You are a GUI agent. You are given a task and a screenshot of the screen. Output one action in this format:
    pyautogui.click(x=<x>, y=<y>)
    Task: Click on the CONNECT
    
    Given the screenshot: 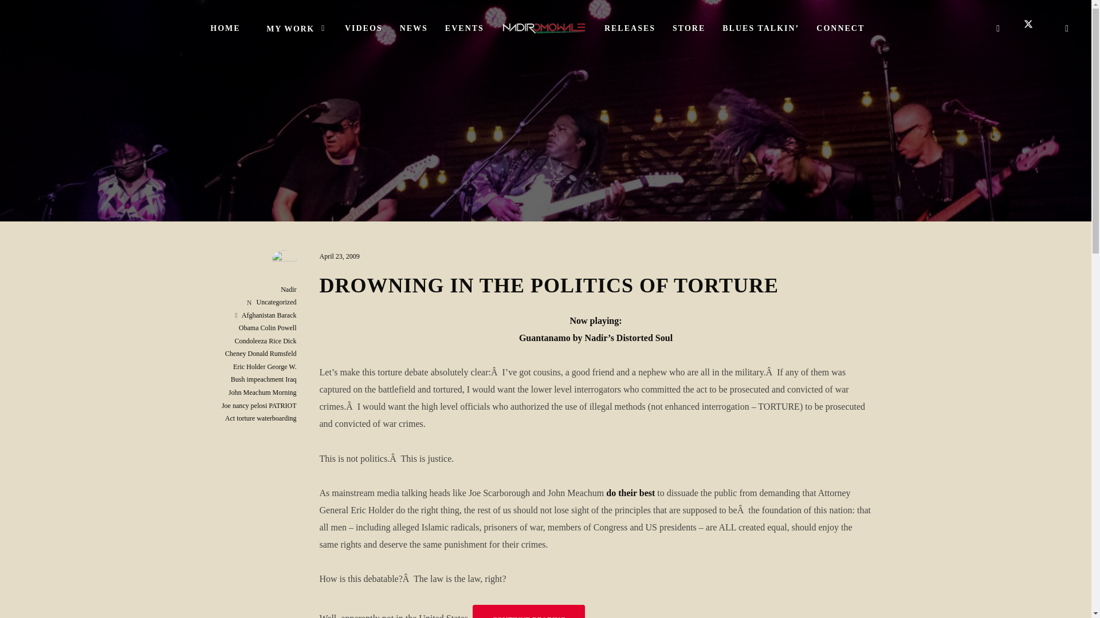 What is the action you would take?
    pyautogui.click(x=840, y=29)
    